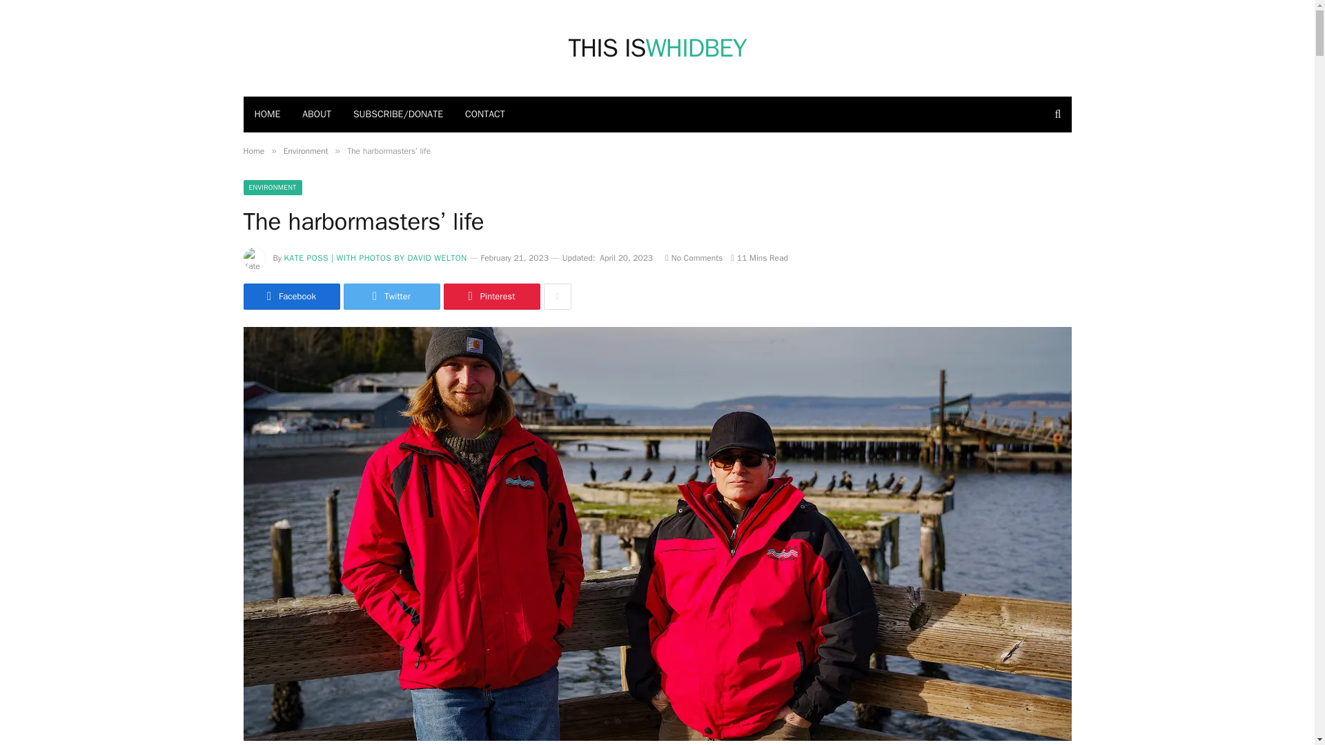  Describe the element at coordinates (557, 297) in the screenshot. I see `Share on Pinterest` at that location.